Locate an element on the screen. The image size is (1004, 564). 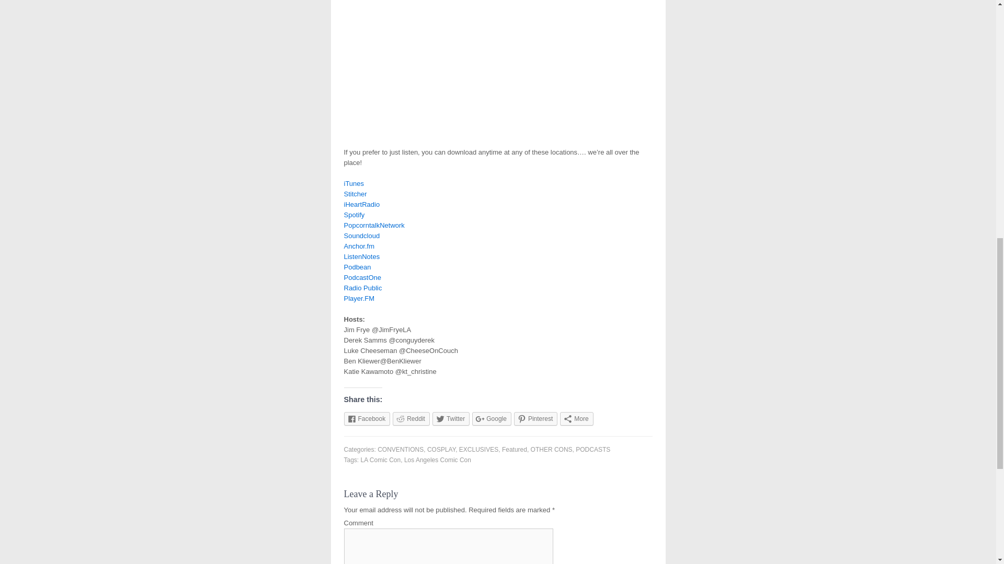
PodcastOne is located at coordinates (363, 277).